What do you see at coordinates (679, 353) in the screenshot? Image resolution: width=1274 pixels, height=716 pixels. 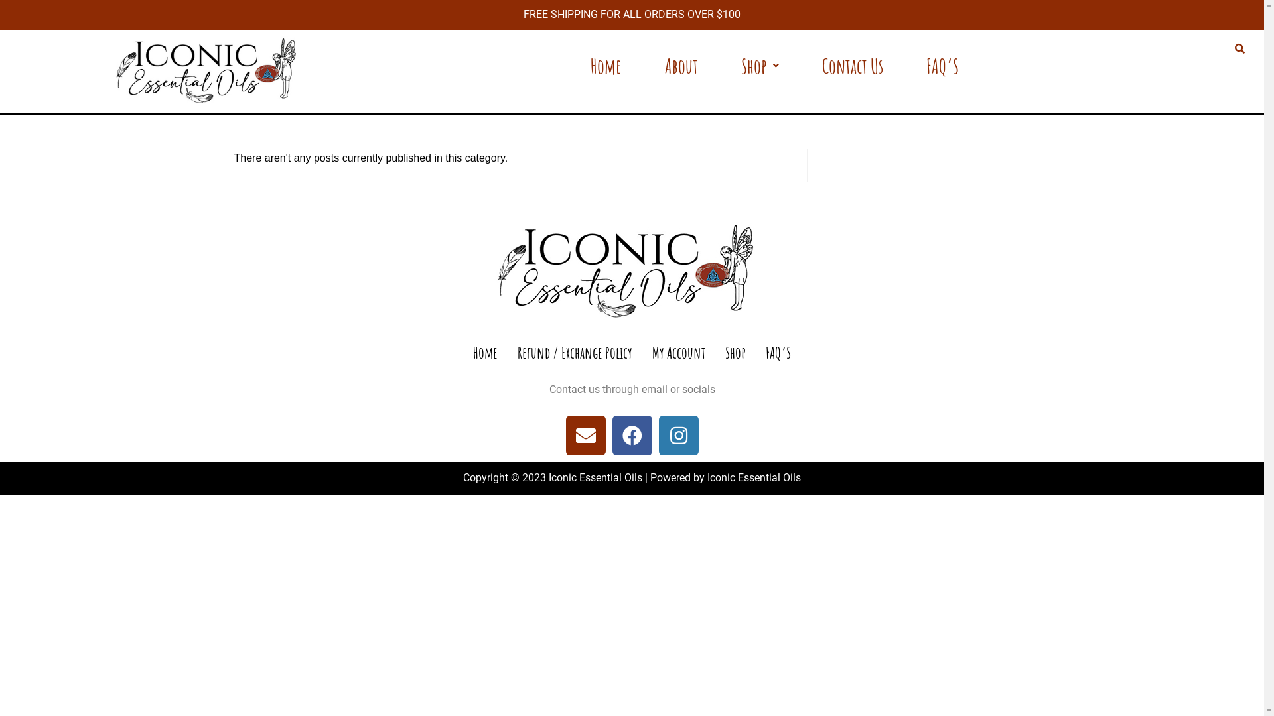 I see `My Account` at bounding box center [679, 353].